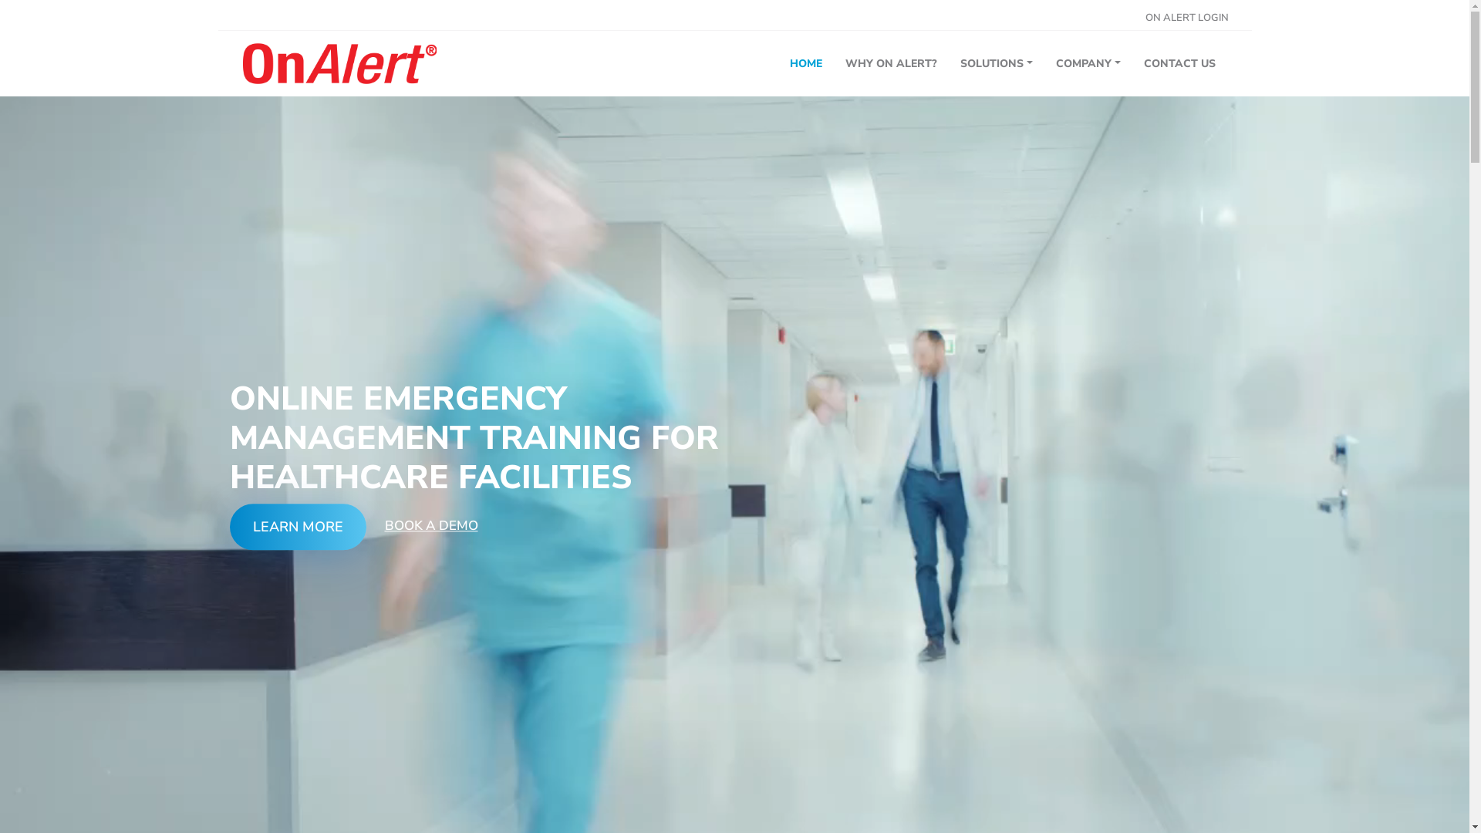  I want to click on SOLUTIONS, so click(997, 64).